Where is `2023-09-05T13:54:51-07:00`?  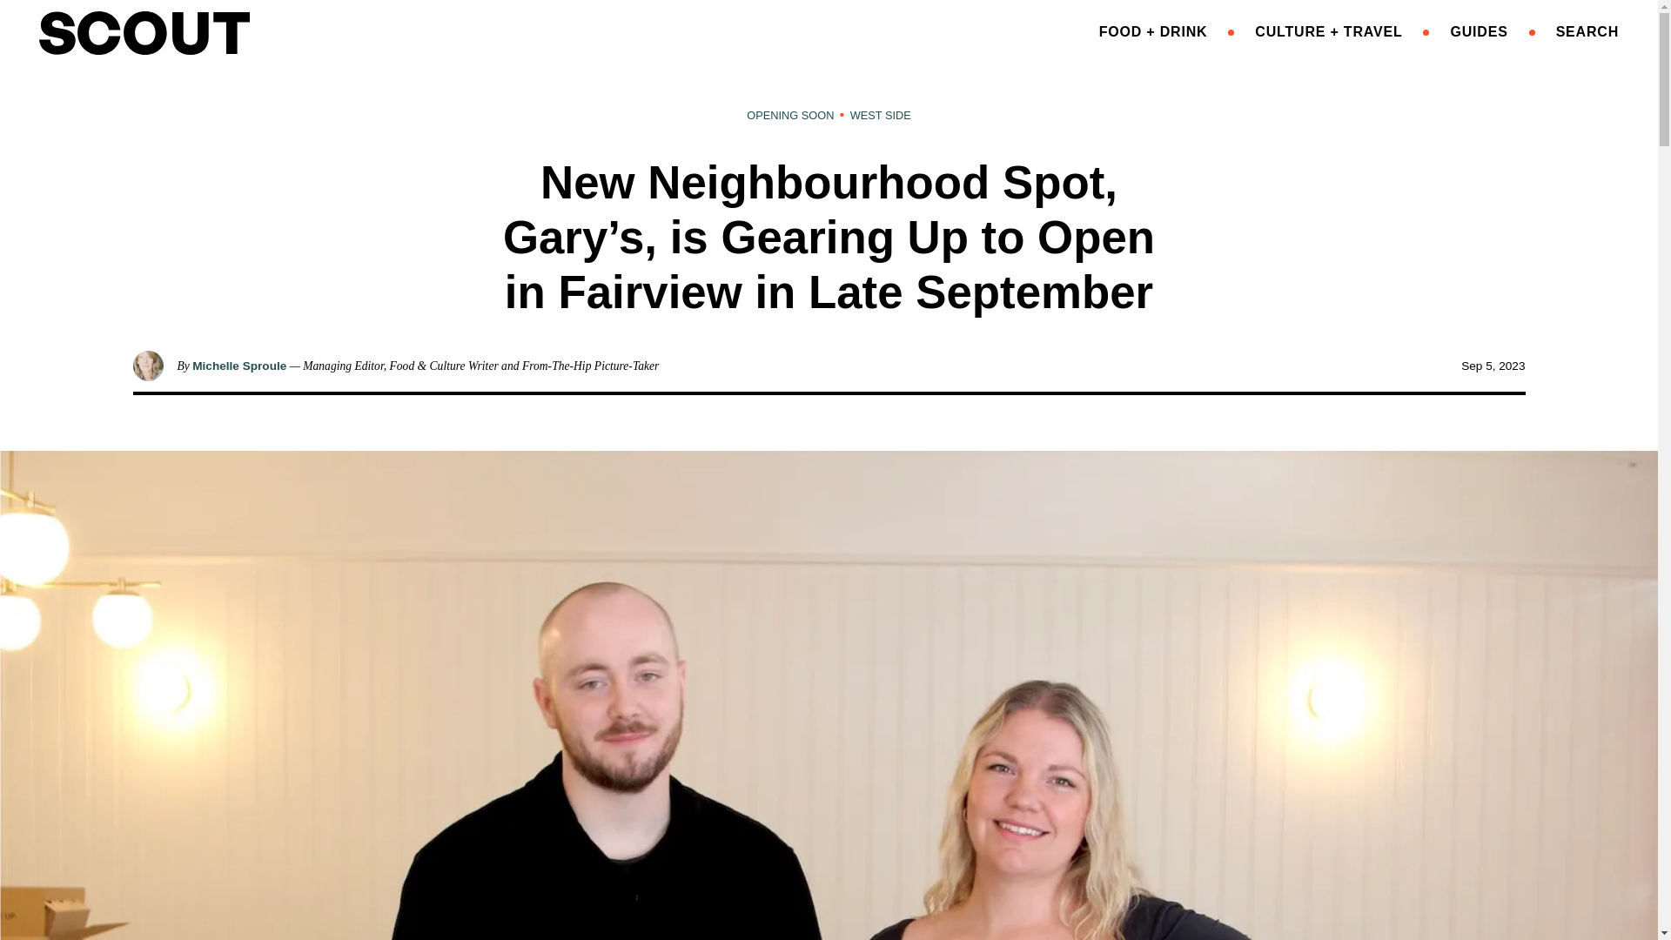
2023-09-05T13:54:51-07:00 is located at coordinates (1492, 366).